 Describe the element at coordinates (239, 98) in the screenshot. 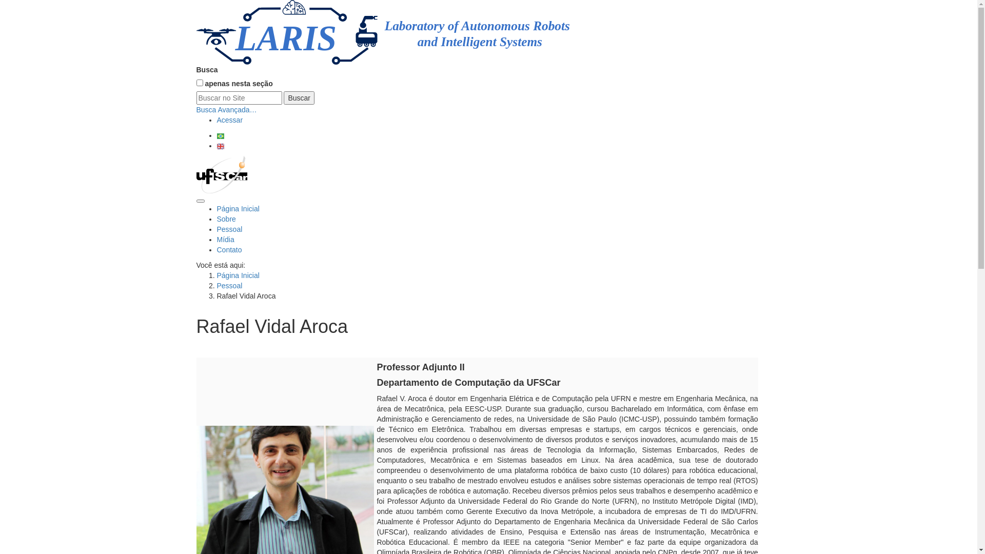

I see `Buscar no Site` at that location.